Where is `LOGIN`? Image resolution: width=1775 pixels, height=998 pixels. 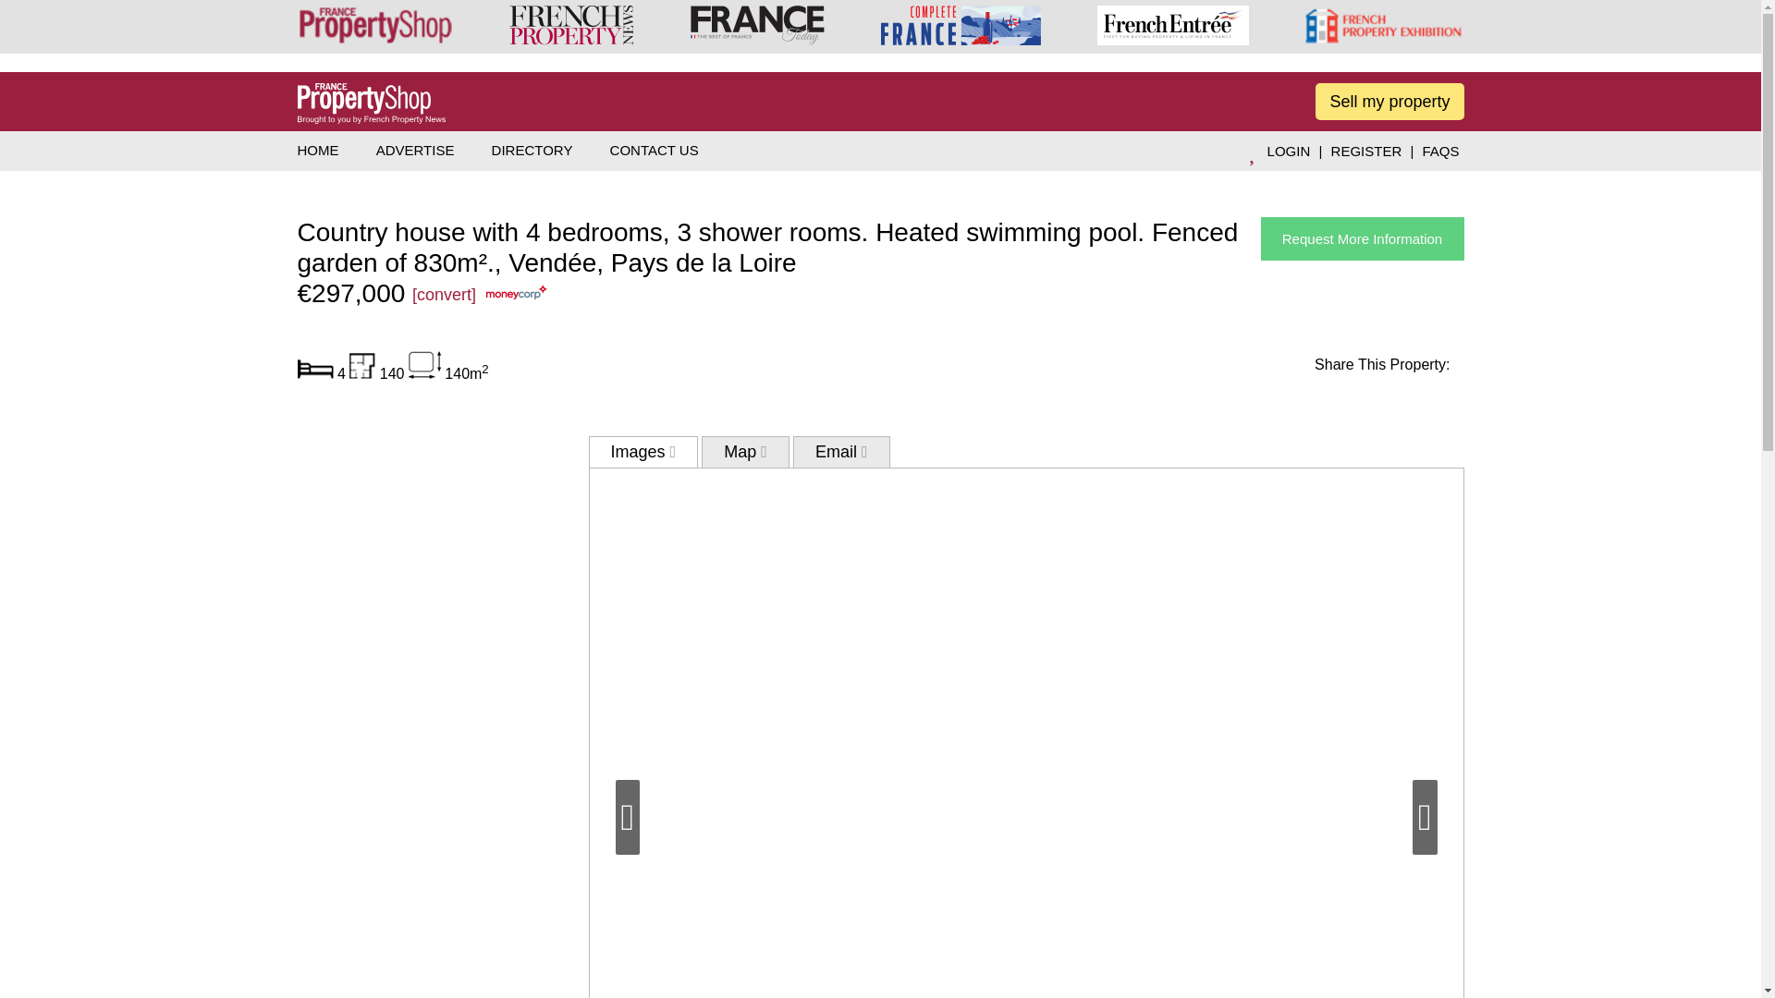 LOGIN is located at coordinates (1289, 151).